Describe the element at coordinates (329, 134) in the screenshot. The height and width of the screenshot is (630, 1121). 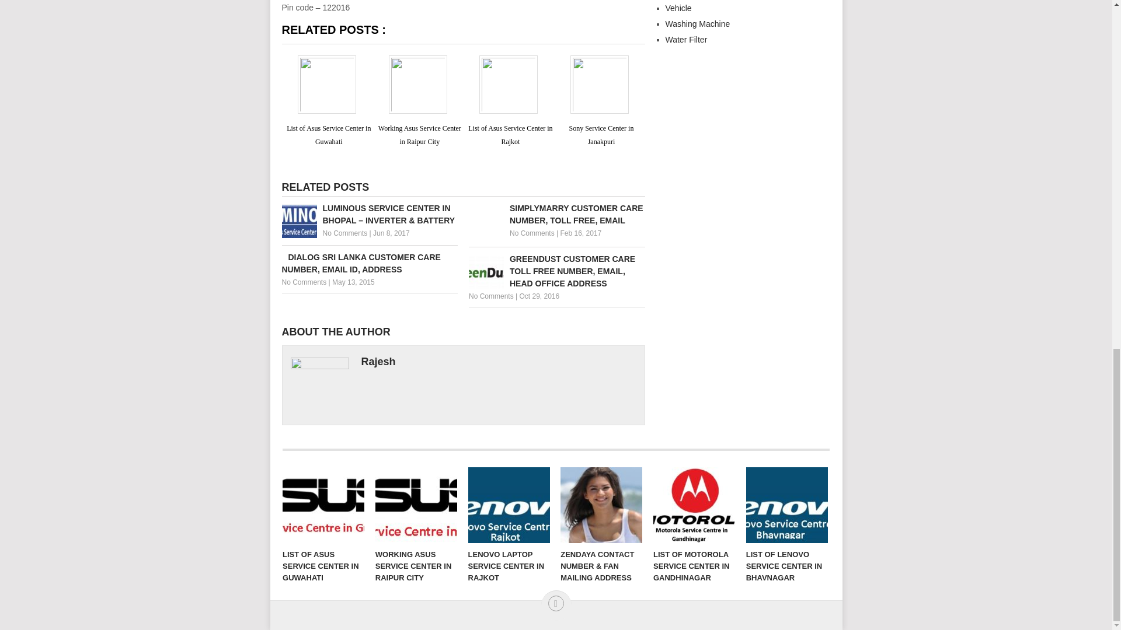
I see `List of Asus Service Center in Guwahati` at that location.